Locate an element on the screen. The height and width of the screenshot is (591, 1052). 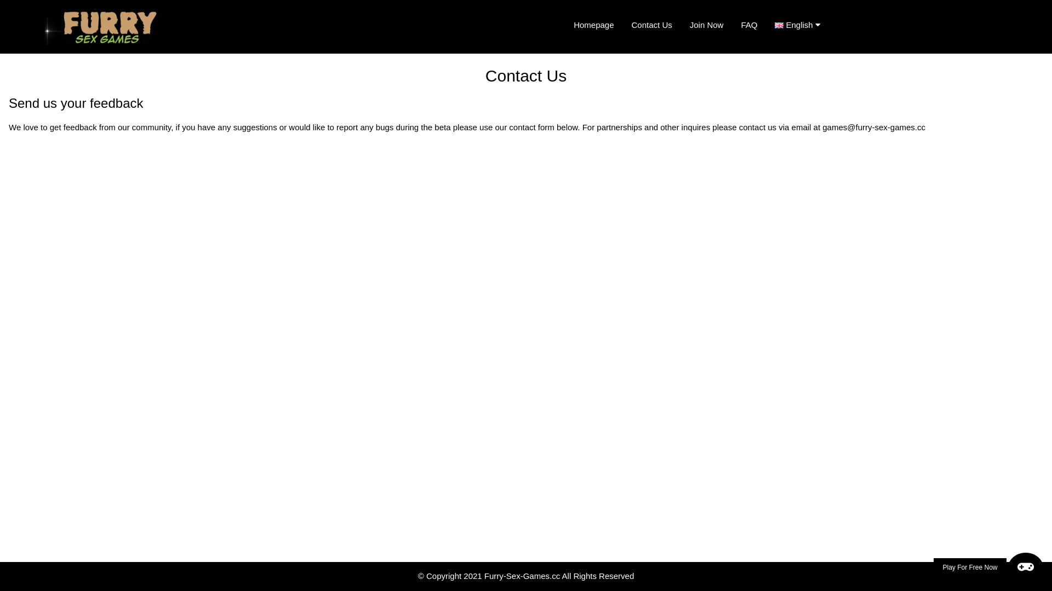
Play For Free Now is located at coordinates (988, 567).